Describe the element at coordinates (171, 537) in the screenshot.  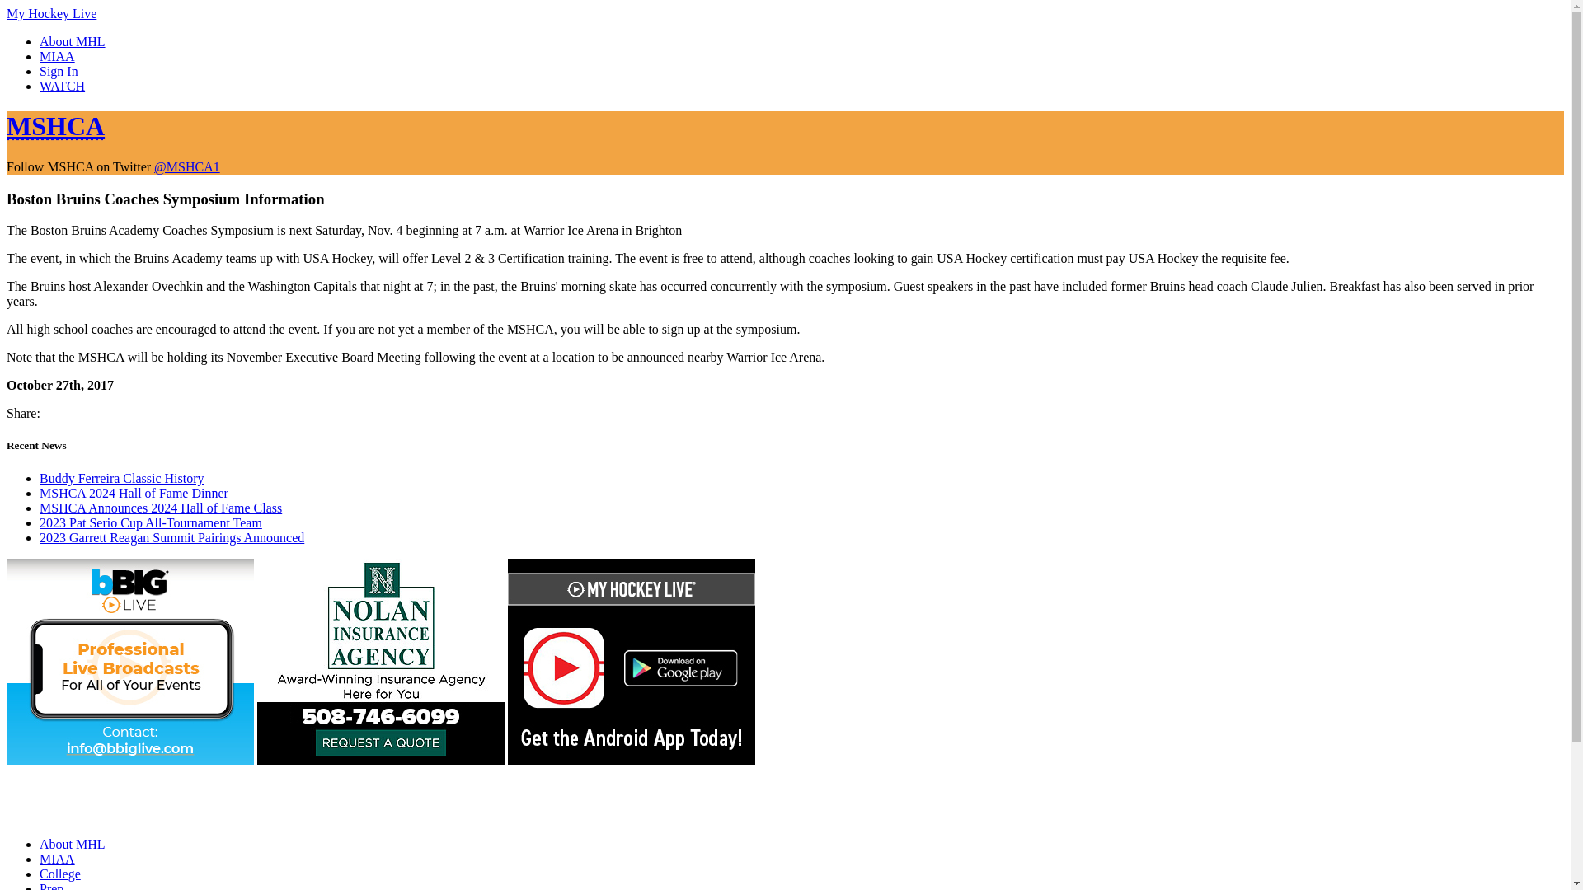
I see `2023 Garrett Reagan Summit Pairings Announced` at that location.